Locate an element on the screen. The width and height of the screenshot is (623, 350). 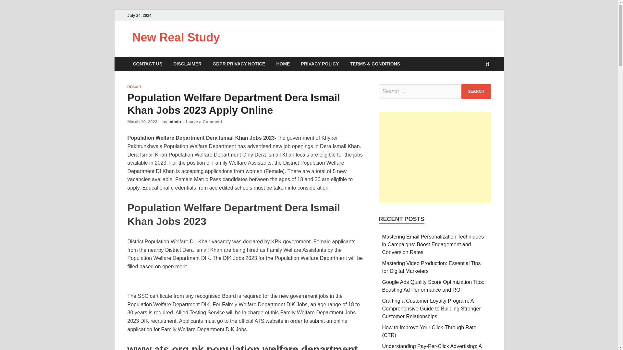
Search is located at coordinates (476, 91).